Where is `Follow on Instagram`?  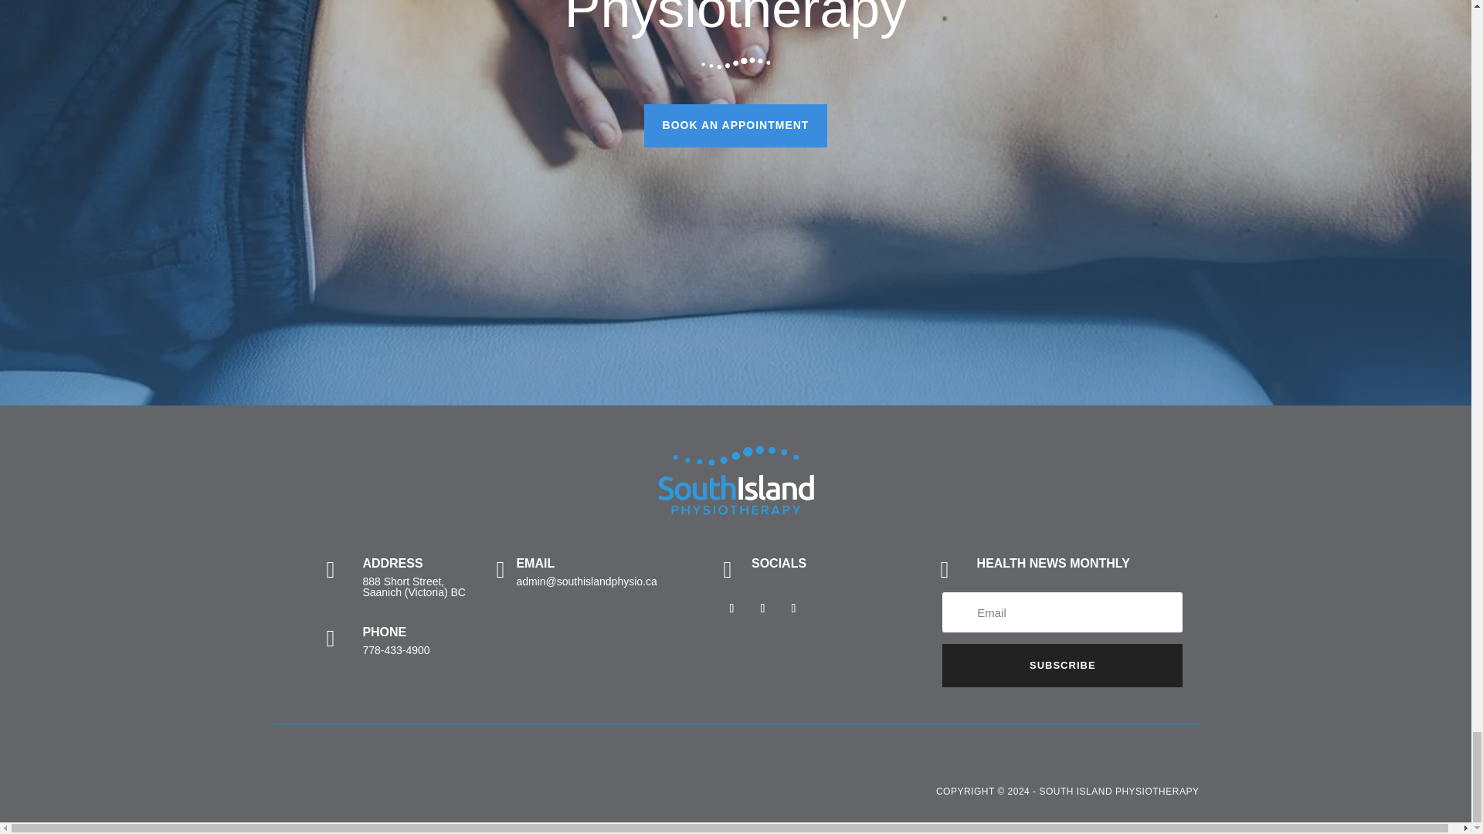 Follow on Instagram is located at coordinates (763, 609).